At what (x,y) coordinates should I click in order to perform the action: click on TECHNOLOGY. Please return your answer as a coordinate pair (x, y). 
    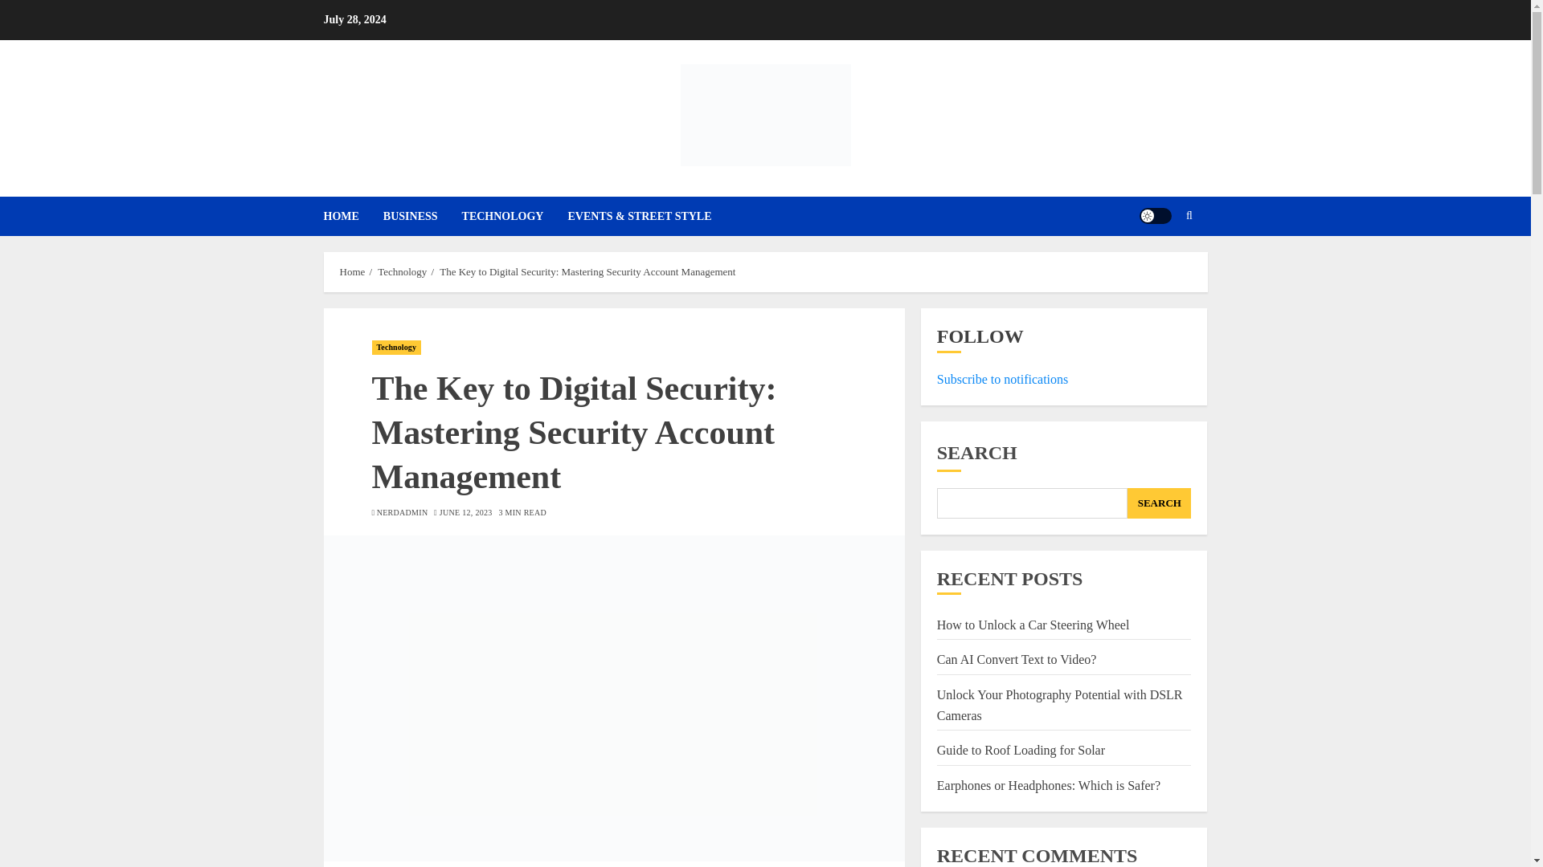
    Looking at the image, I should click on (514, 216).